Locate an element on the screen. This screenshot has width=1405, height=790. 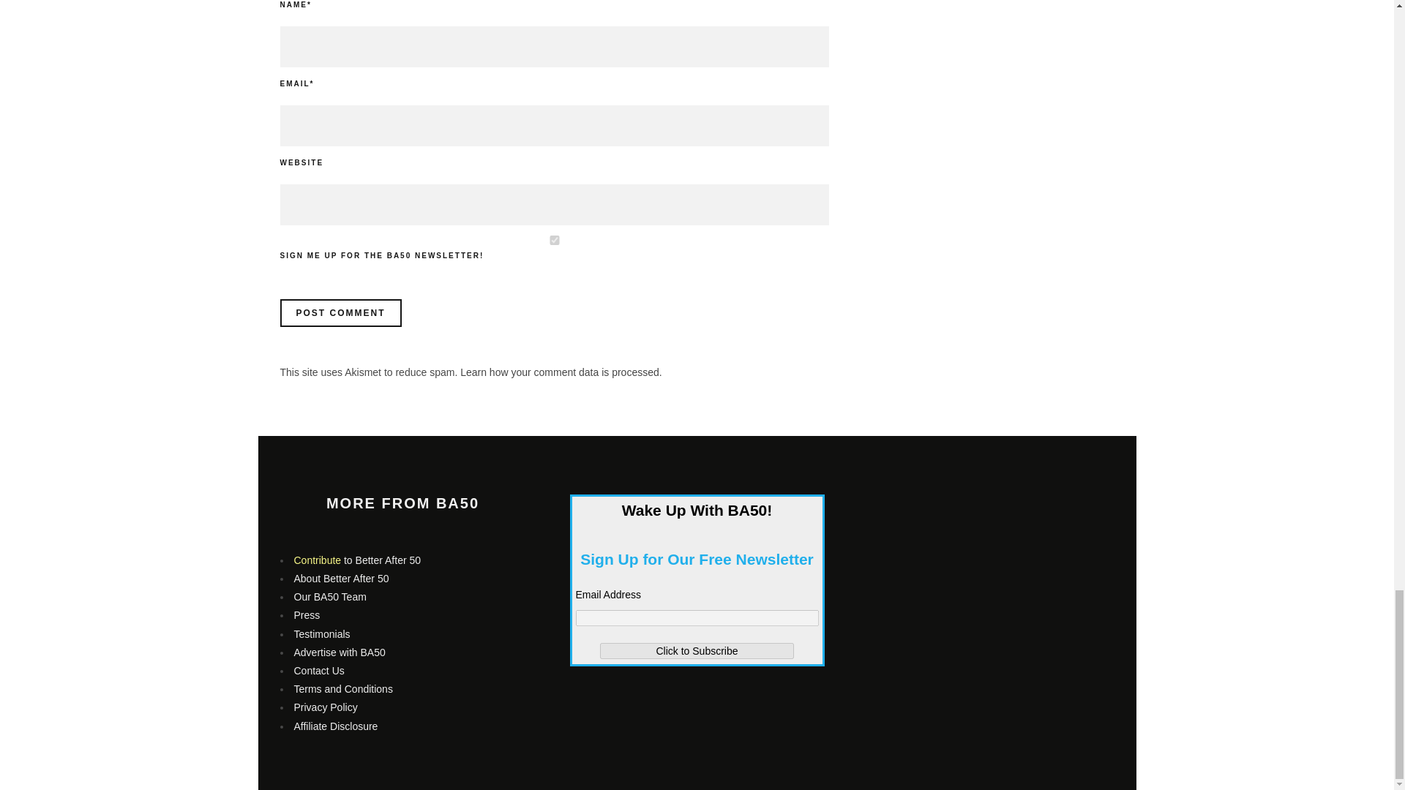
Post Comment is located at coordinates (340, 313).